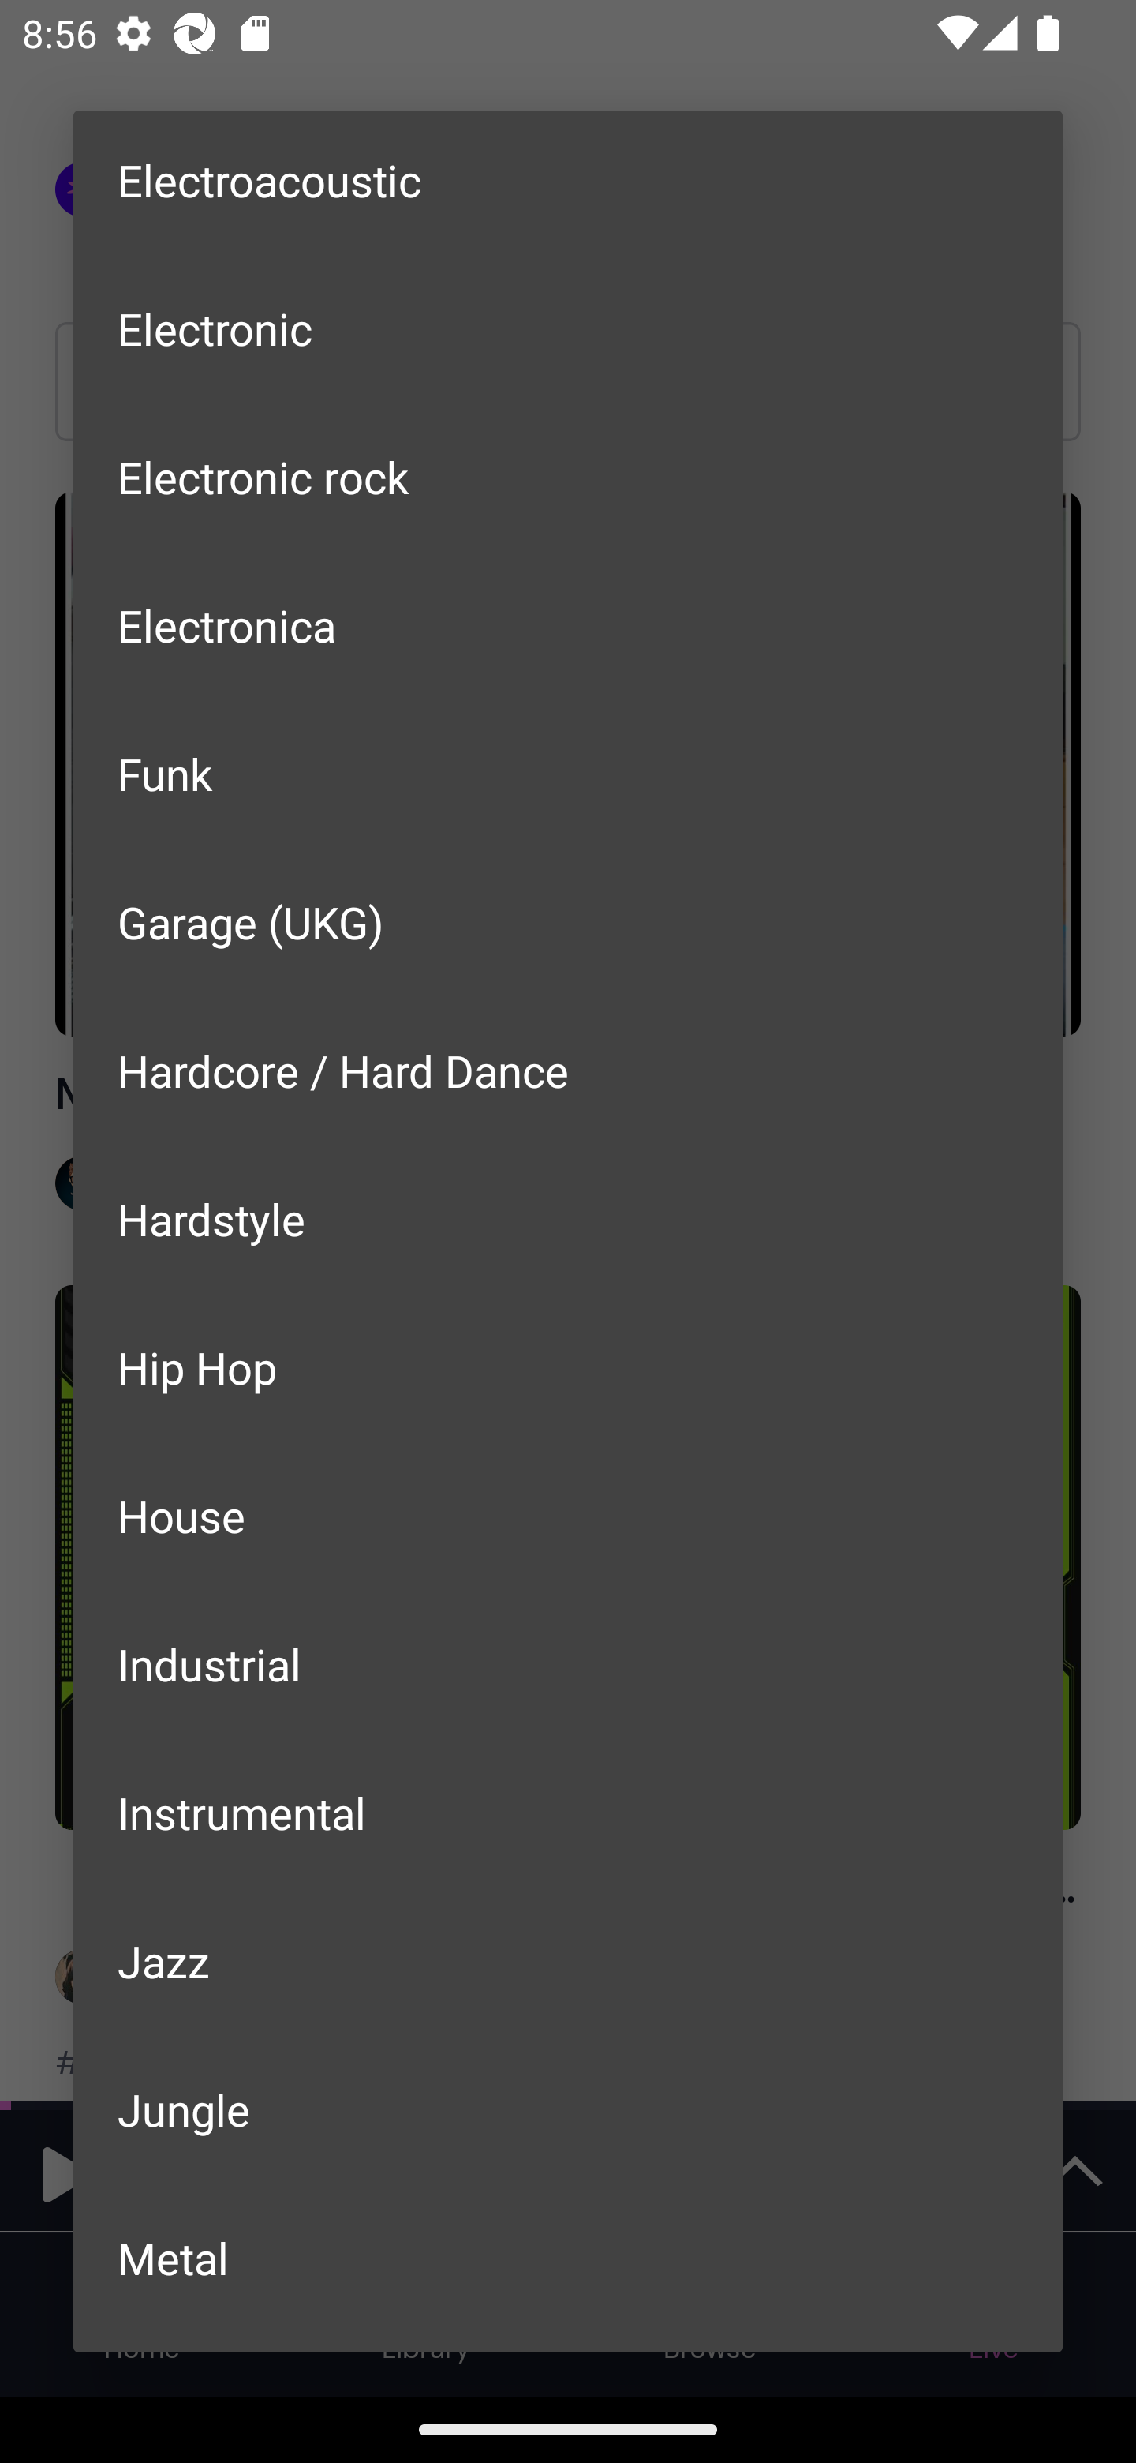  I want to click on Metal, so click(568, 2258).